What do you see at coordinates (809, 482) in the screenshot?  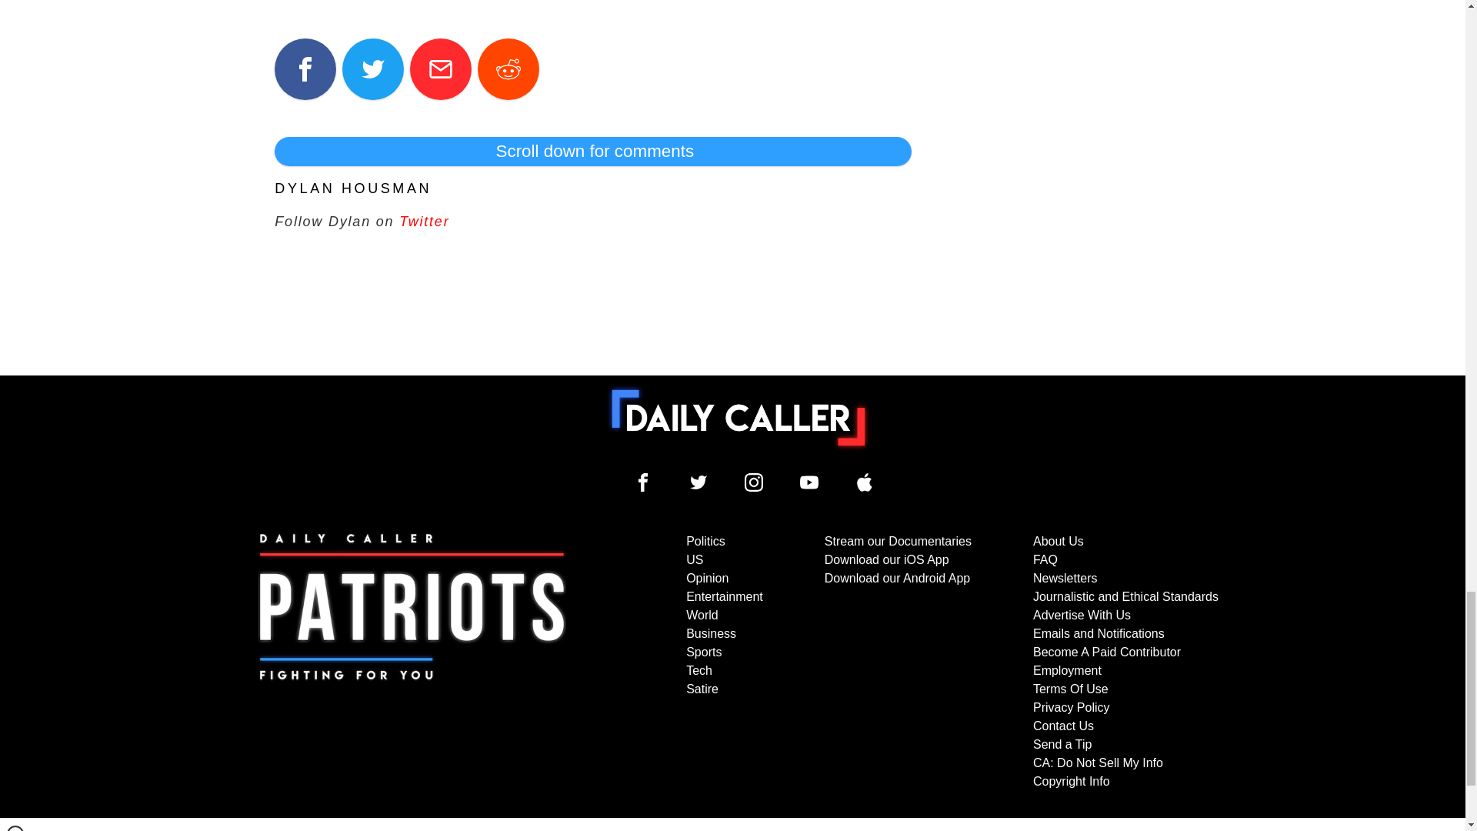 I see `Daily Caller YouTube` at bounding box center [809, 482].